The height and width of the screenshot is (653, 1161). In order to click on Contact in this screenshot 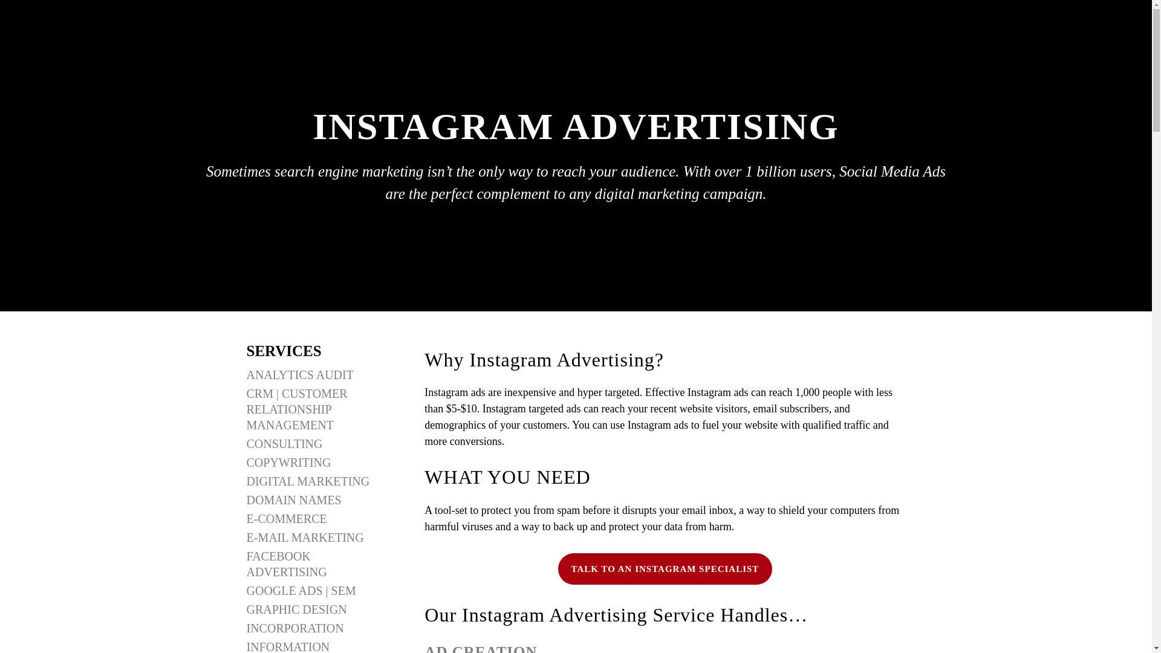, I will do `click(867, 58)`.